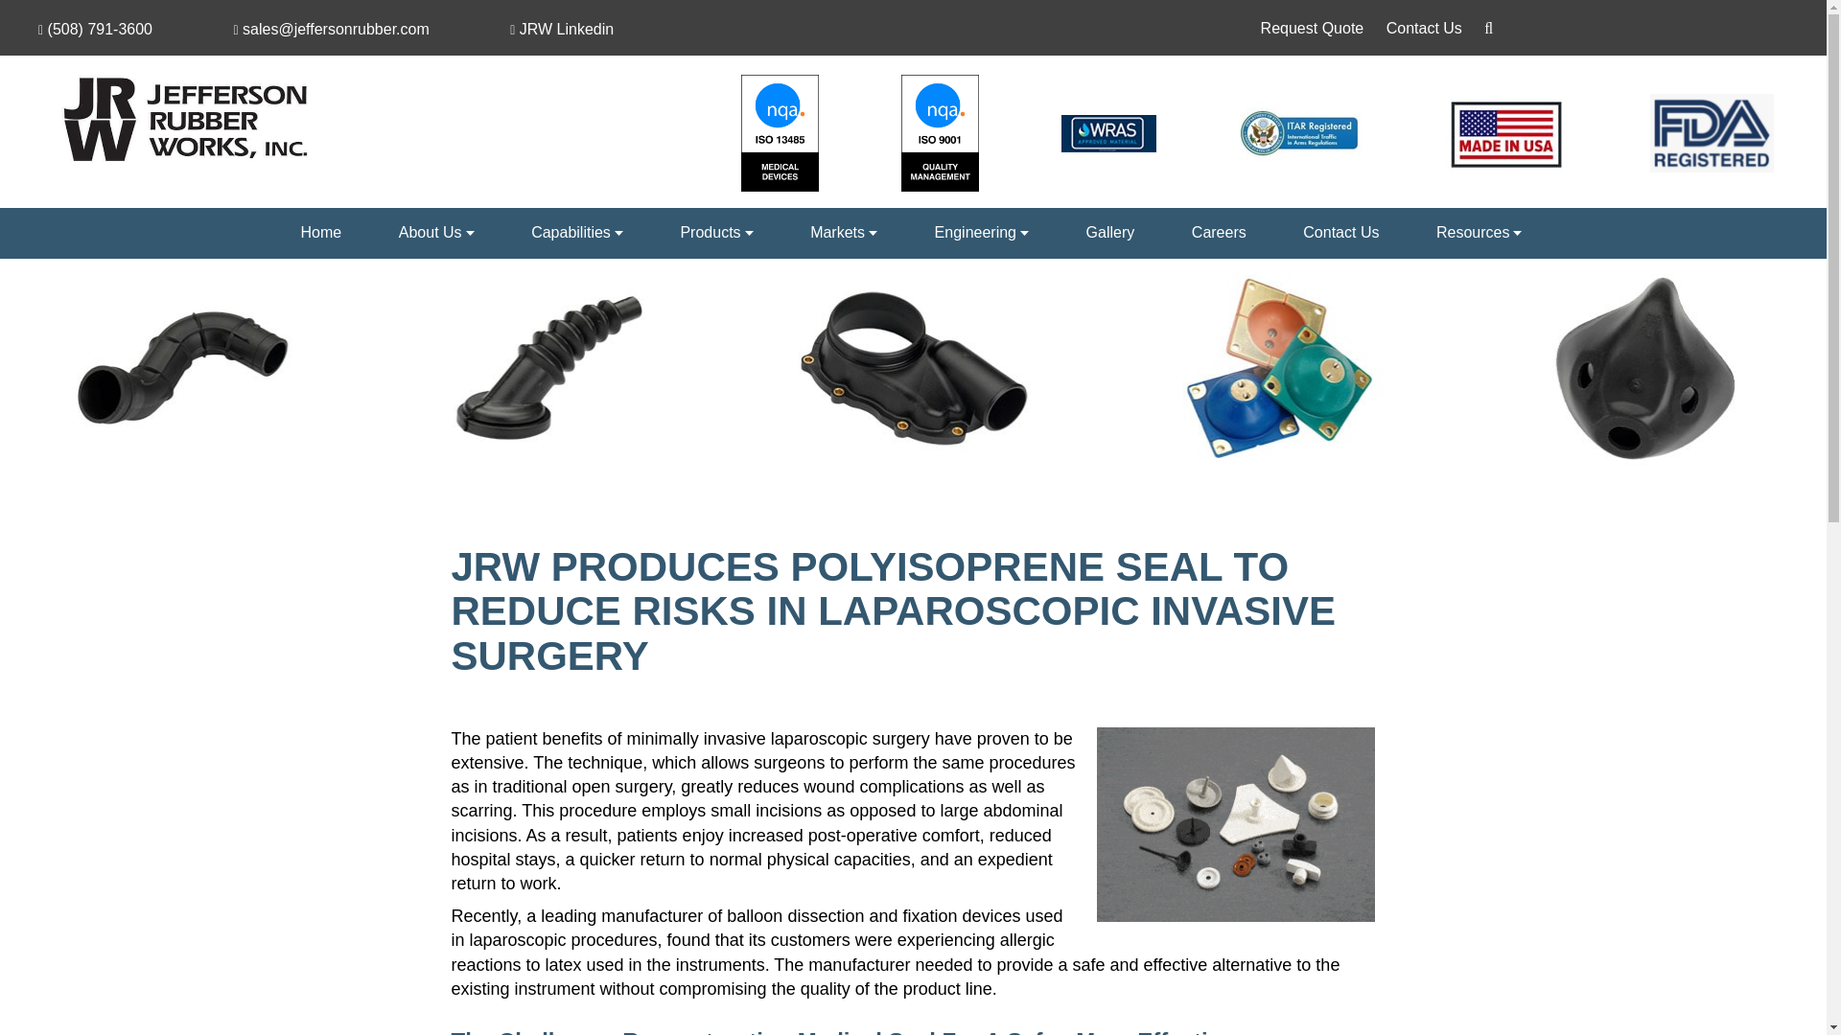 The height and width of the screenshot is (1035, 1841). I want to click on Made in USA, so click(1506, 132).